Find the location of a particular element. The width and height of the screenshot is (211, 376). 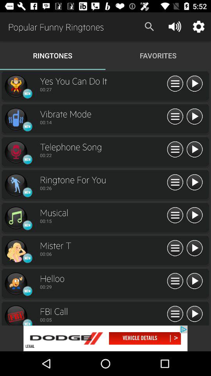

ringtone play button is located at coordinates (195, 281).